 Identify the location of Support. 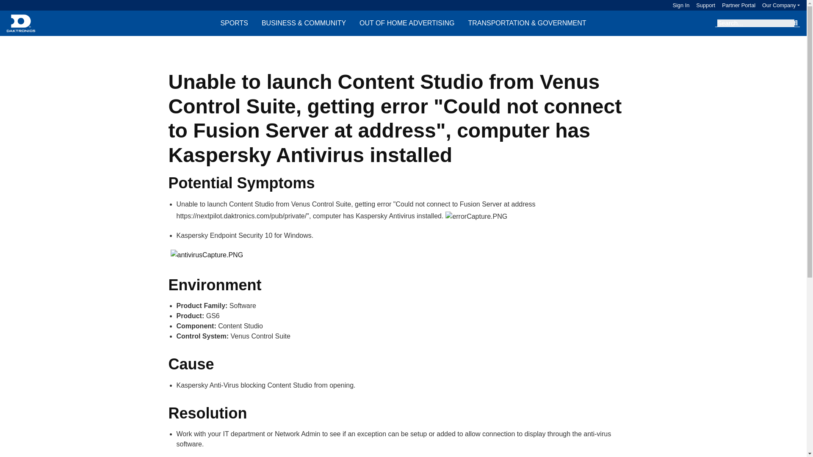
(702, 5).